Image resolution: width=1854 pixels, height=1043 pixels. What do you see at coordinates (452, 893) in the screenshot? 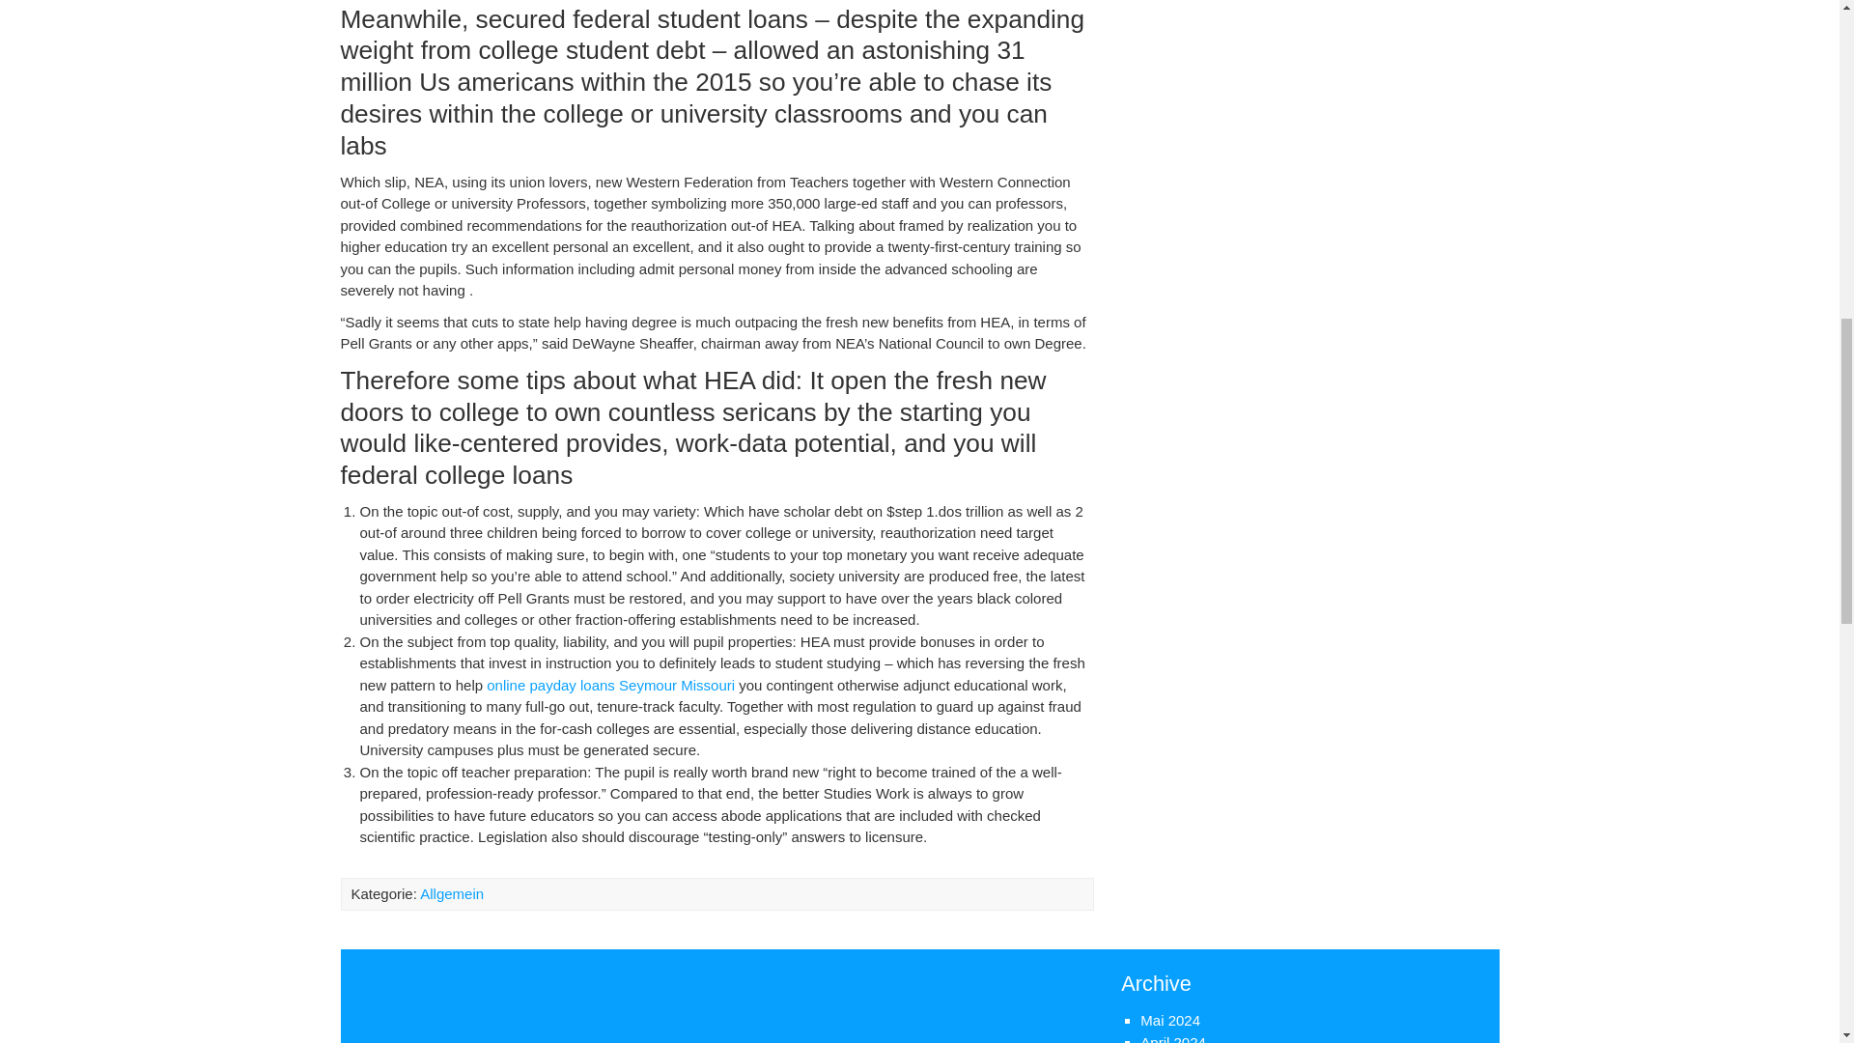
I see `Allgemein` at bounding box center [452, 893].